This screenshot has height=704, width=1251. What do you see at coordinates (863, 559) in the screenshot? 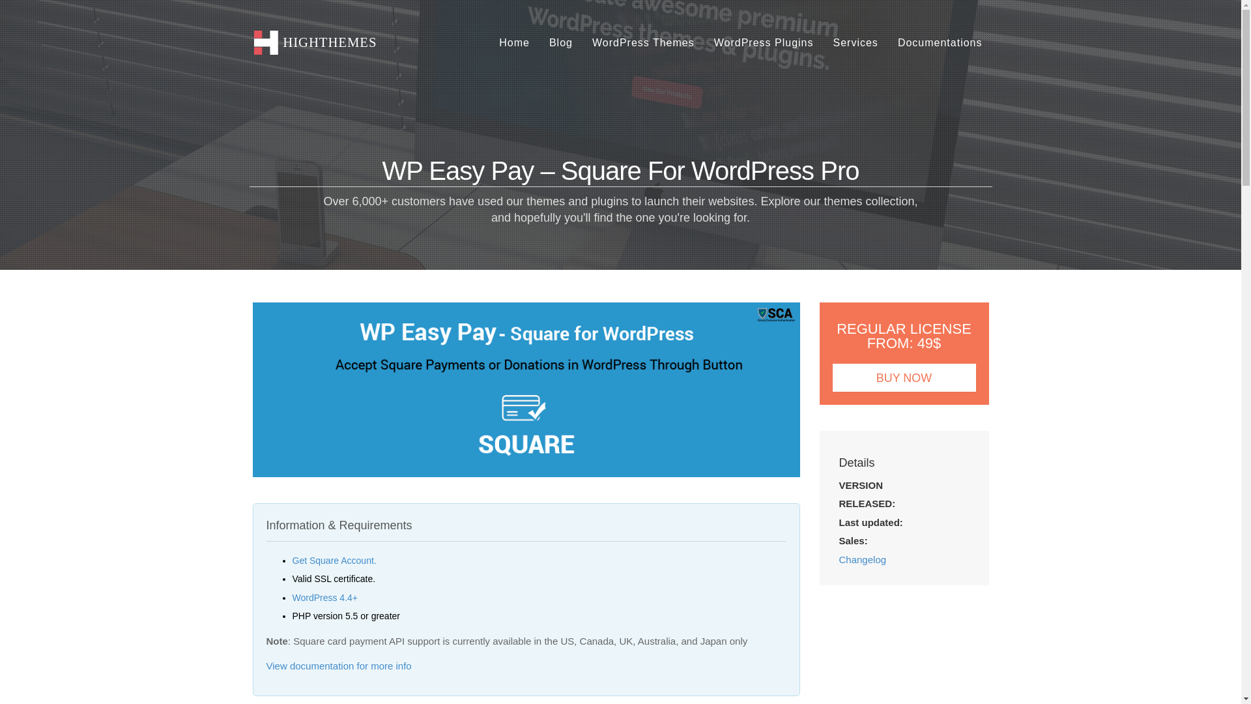
I see `Changelog` at bounding box center [863, 559].